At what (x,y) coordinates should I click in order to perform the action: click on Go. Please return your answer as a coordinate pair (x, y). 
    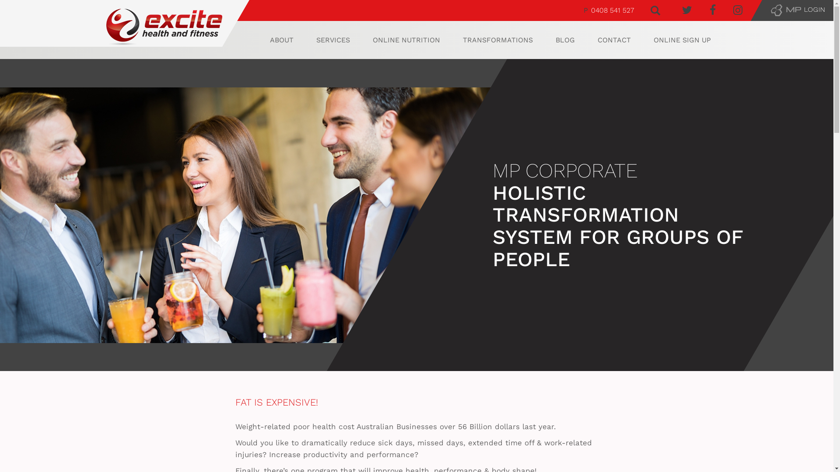
    Looking at the image, I should click on (10, 12).